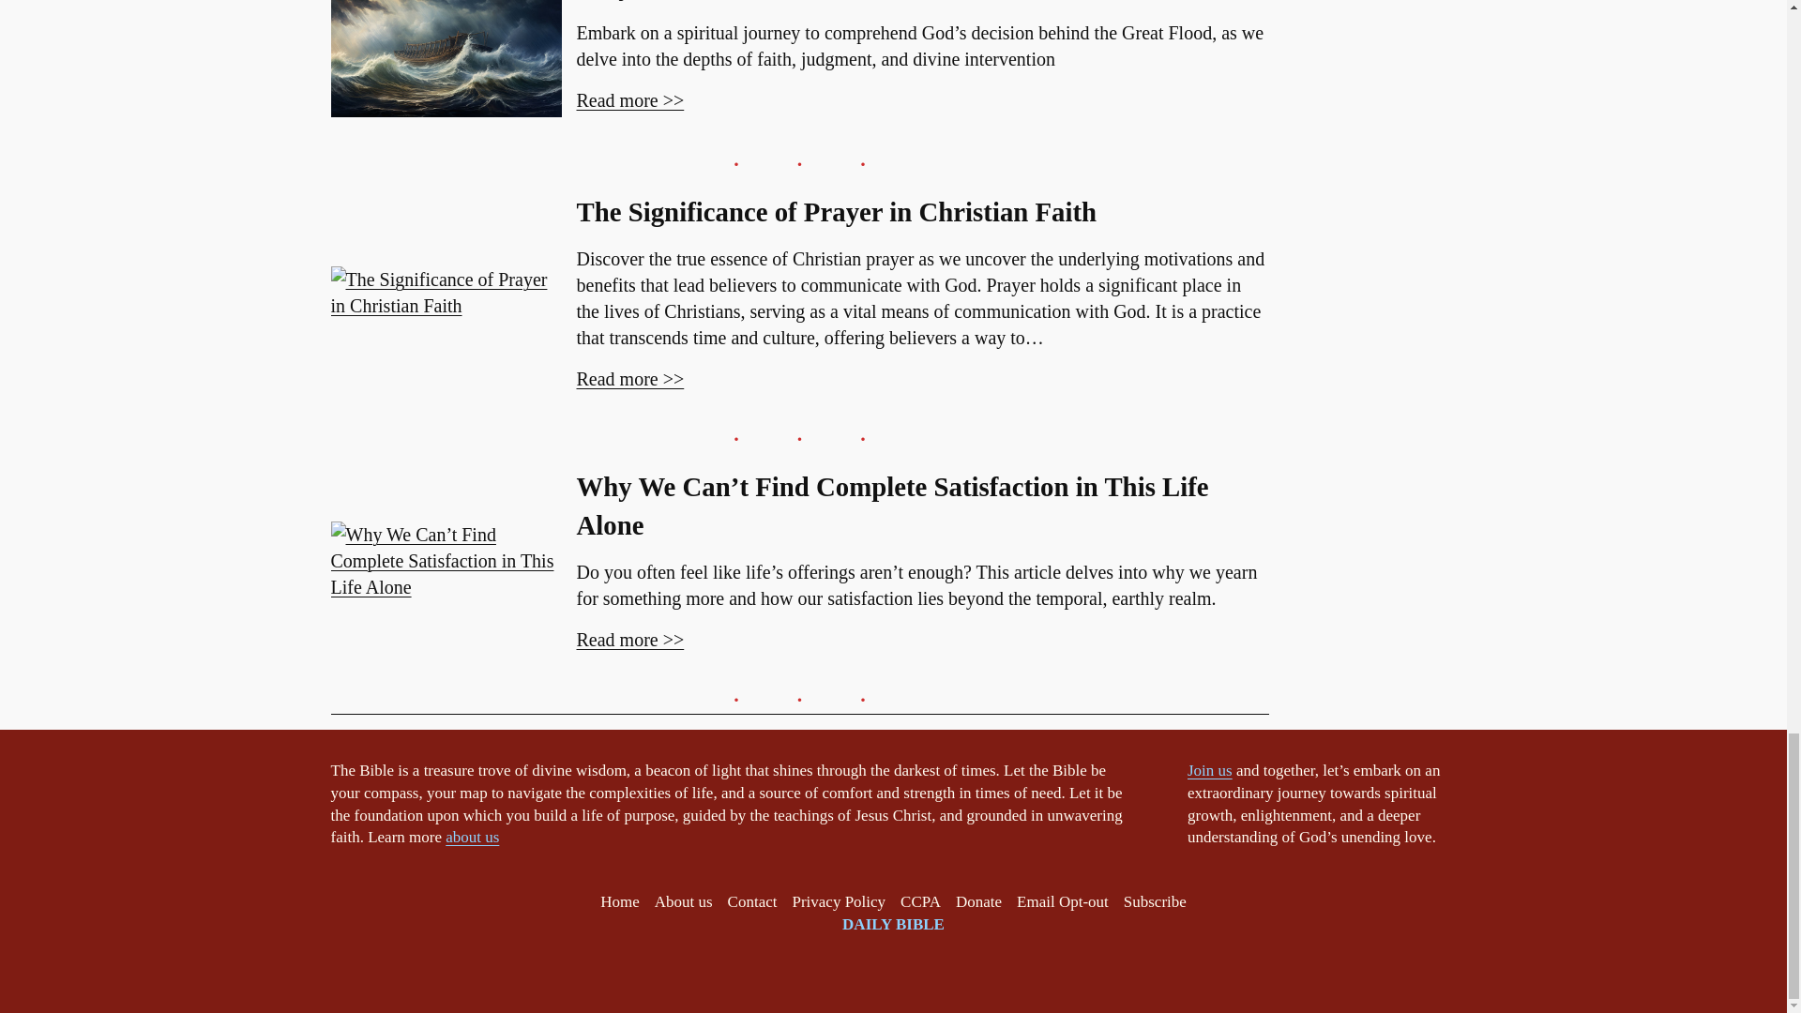 The height and width of the screenshot is (1013, 1801). What do you see at coordinates (471, 837) in the screenshot?
I see `about us` at bounding box center [471, 837].